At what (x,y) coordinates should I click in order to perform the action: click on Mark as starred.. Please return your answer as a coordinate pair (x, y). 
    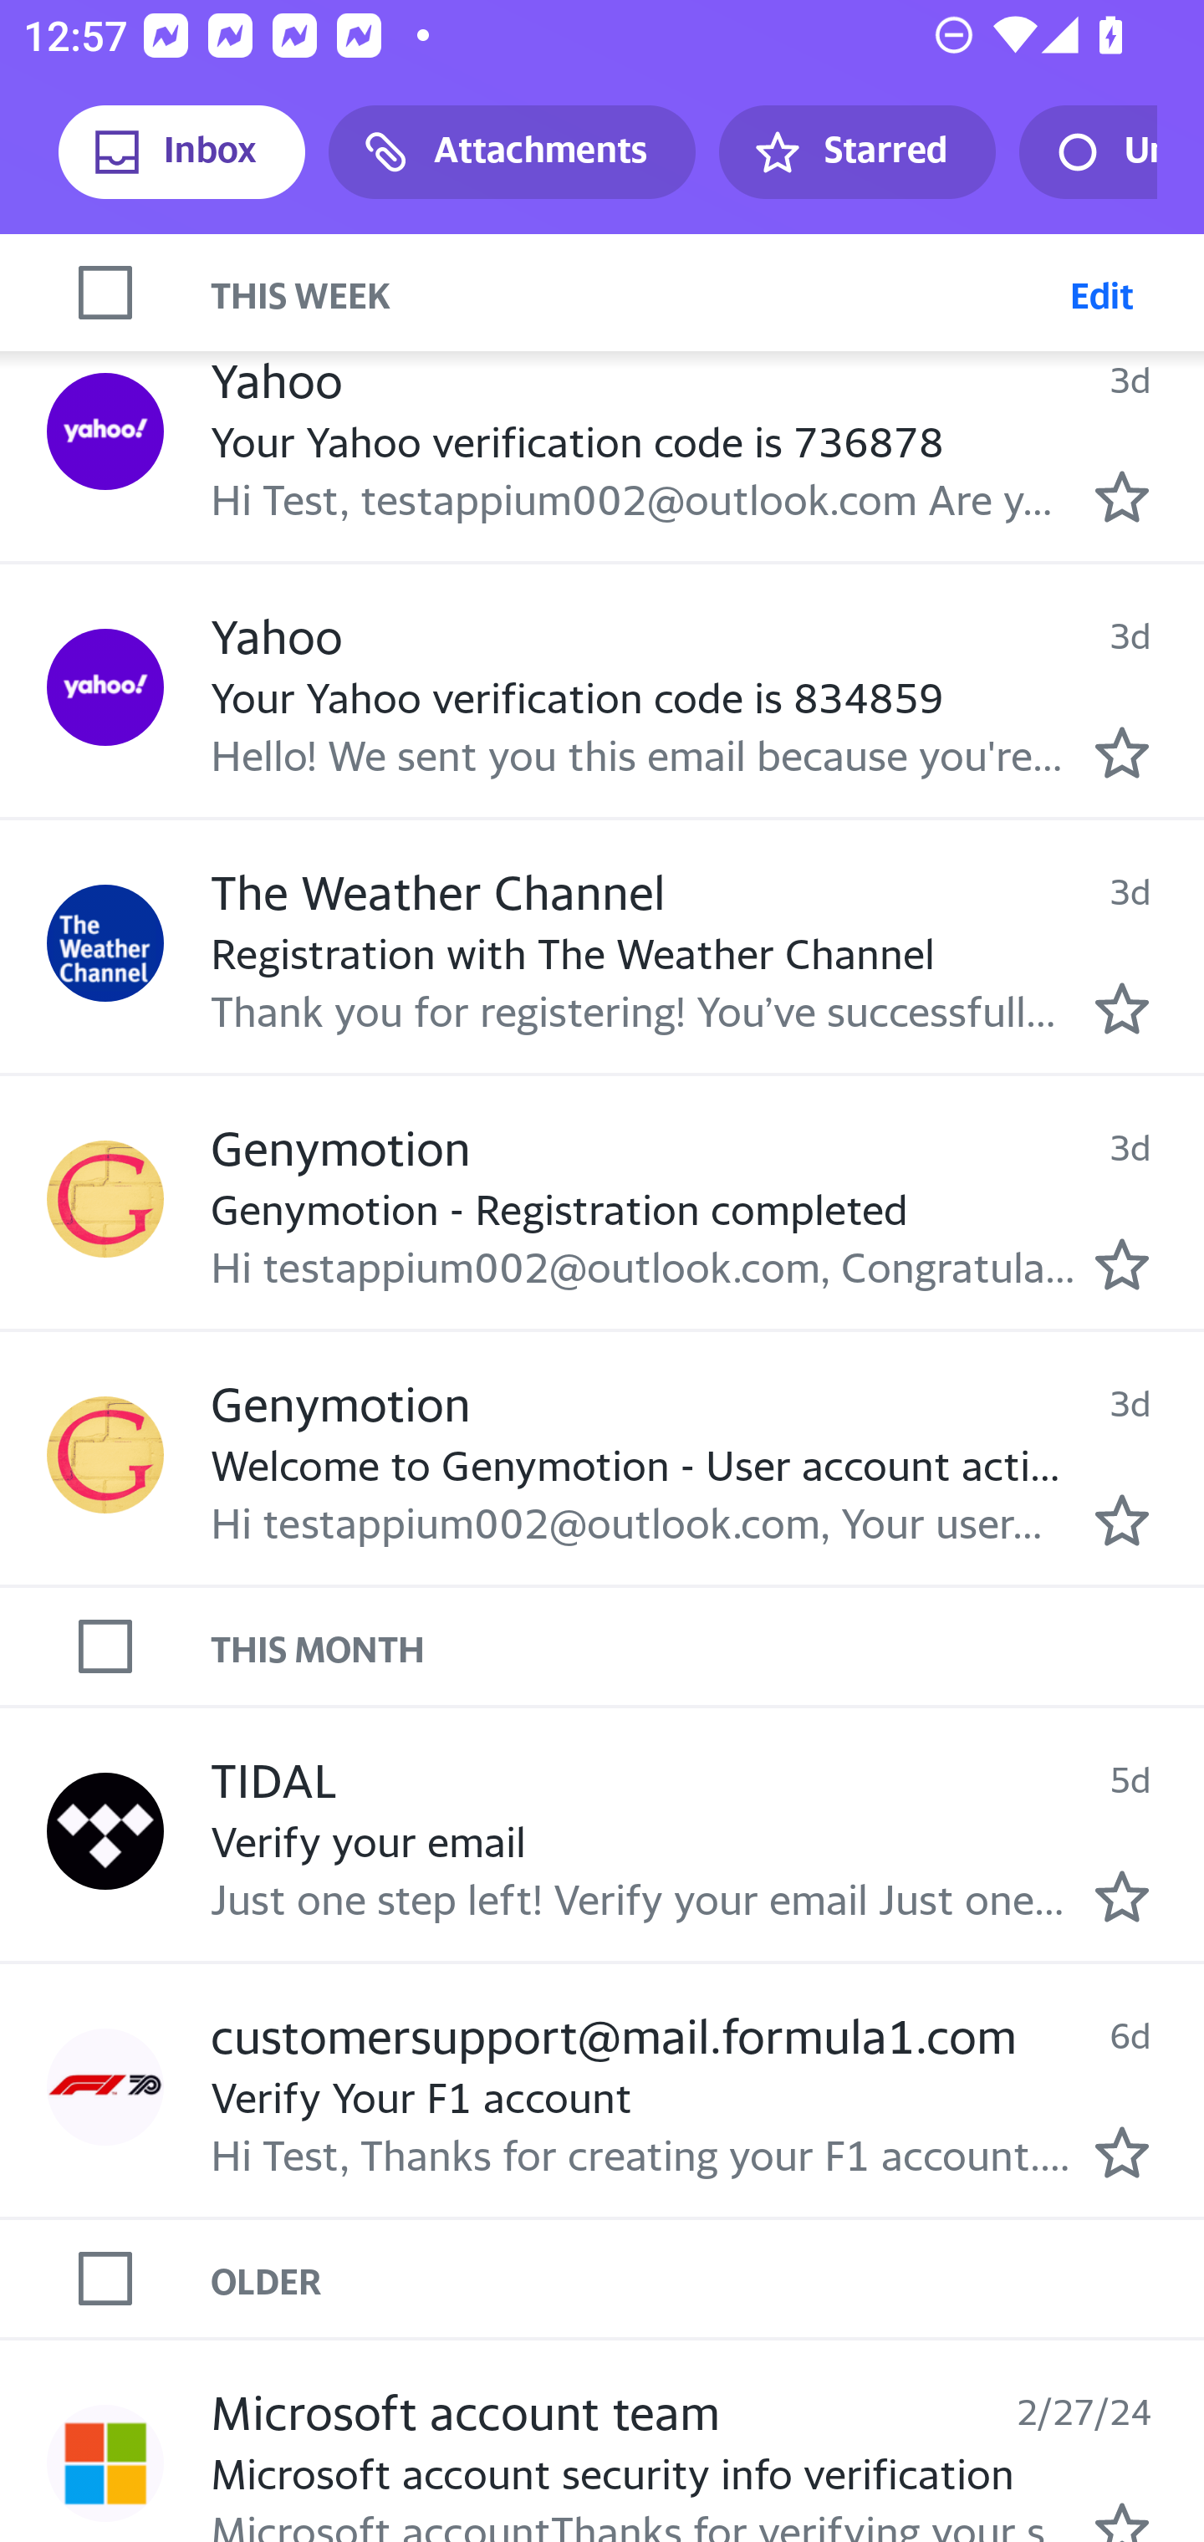
    Looking at the image, I should click on (1122, 497).